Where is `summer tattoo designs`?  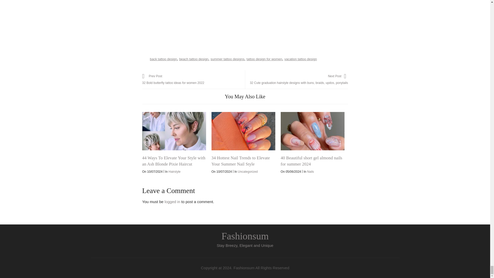
summer tattoo designs is located at coordinates (227, 59).